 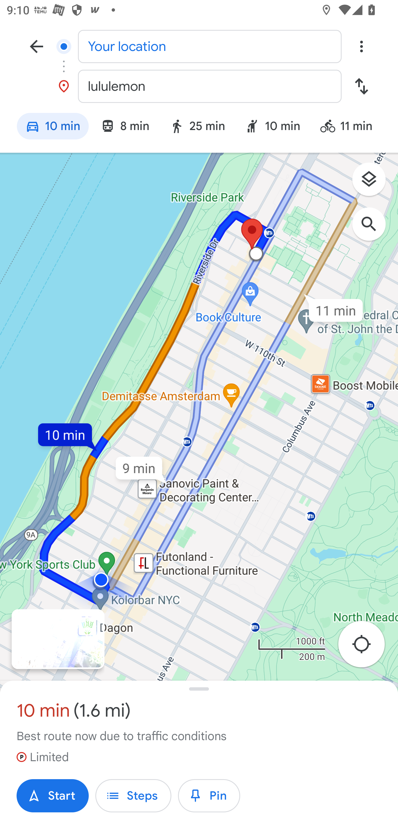 What do you see at coordinates (199, 46) in the screenshot?
I see `Your location Start location, Your location` at bounding box center [199, 46].